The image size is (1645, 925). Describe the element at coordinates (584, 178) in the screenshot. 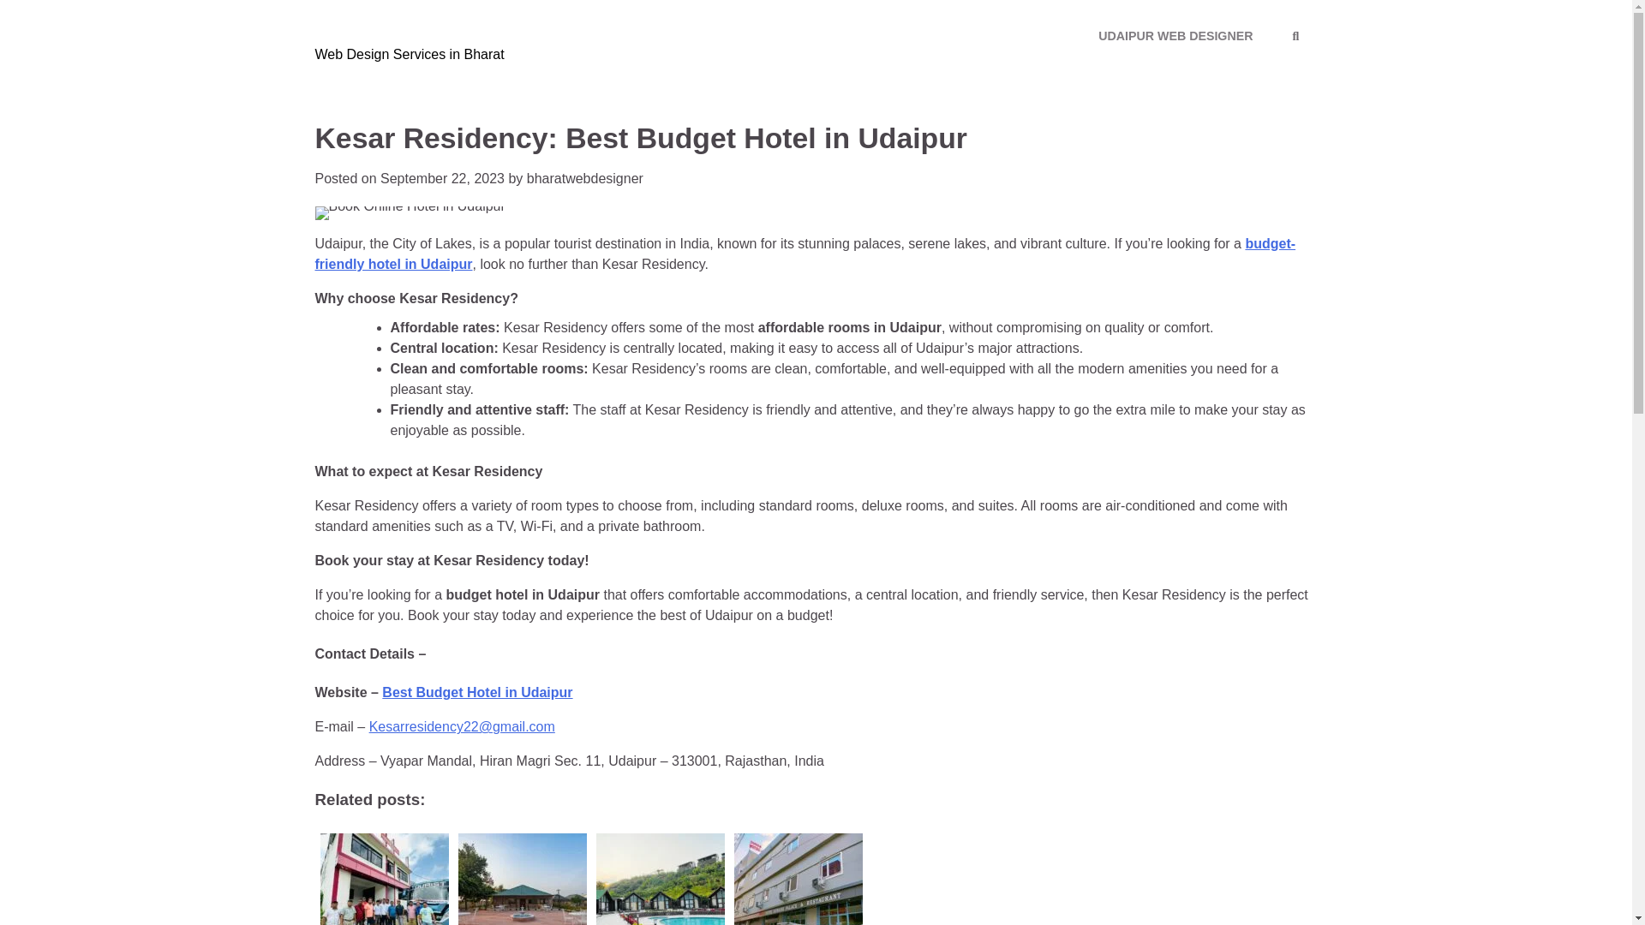

I see `bharatwebdesigner` at that location.